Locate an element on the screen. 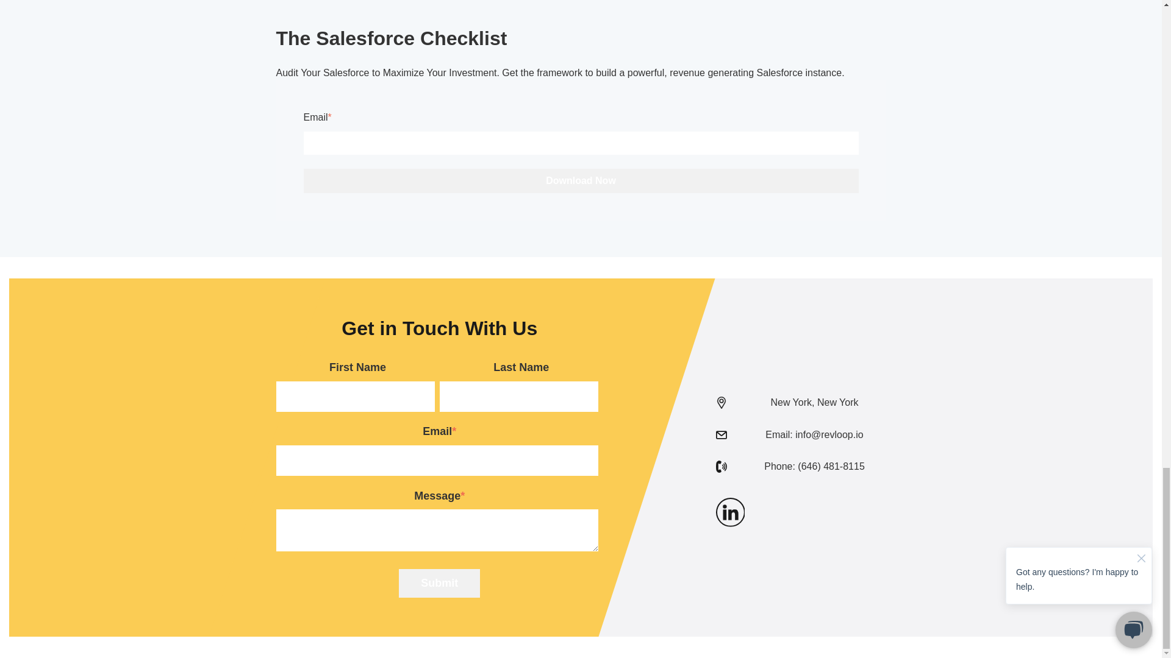  Submit is located at coordinates (439, 583).